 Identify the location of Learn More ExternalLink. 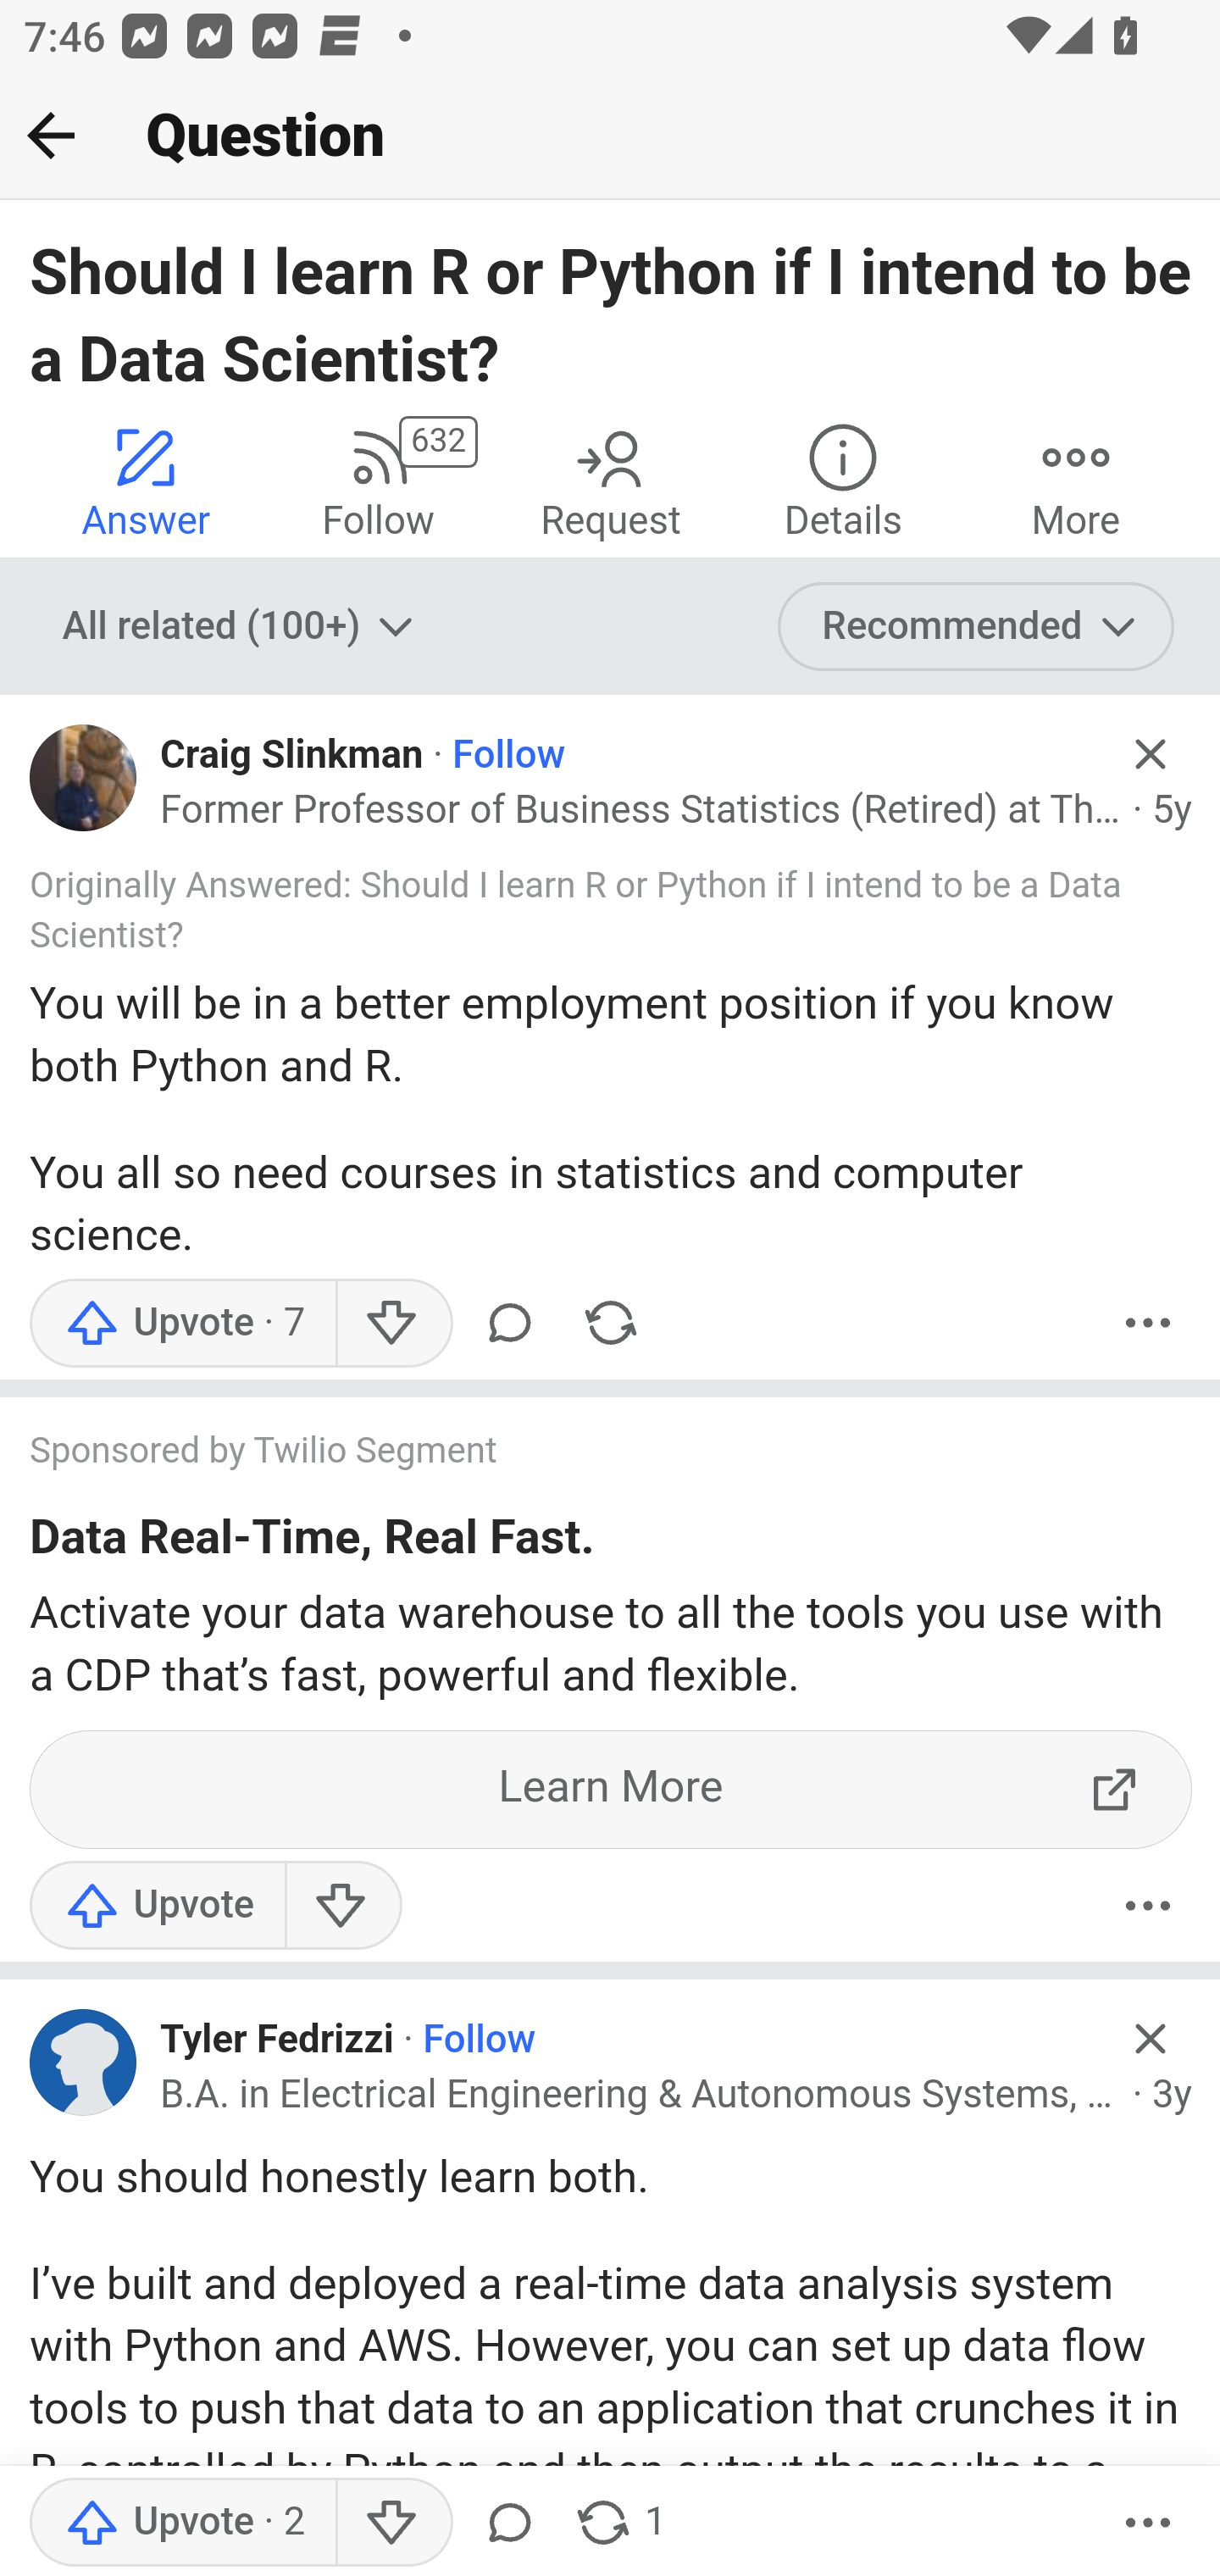
(612, 1791).